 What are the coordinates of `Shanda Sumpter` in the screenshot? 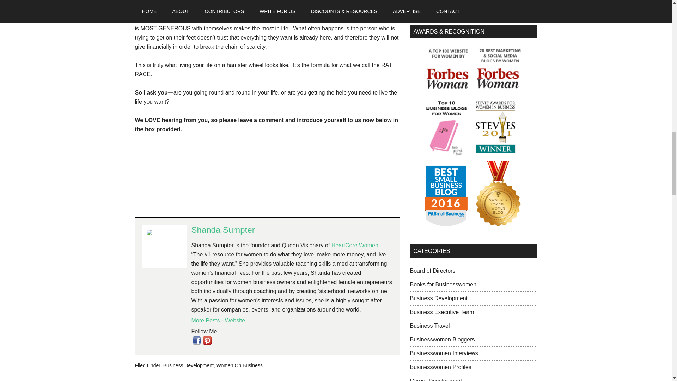 It's located at (222, 230).